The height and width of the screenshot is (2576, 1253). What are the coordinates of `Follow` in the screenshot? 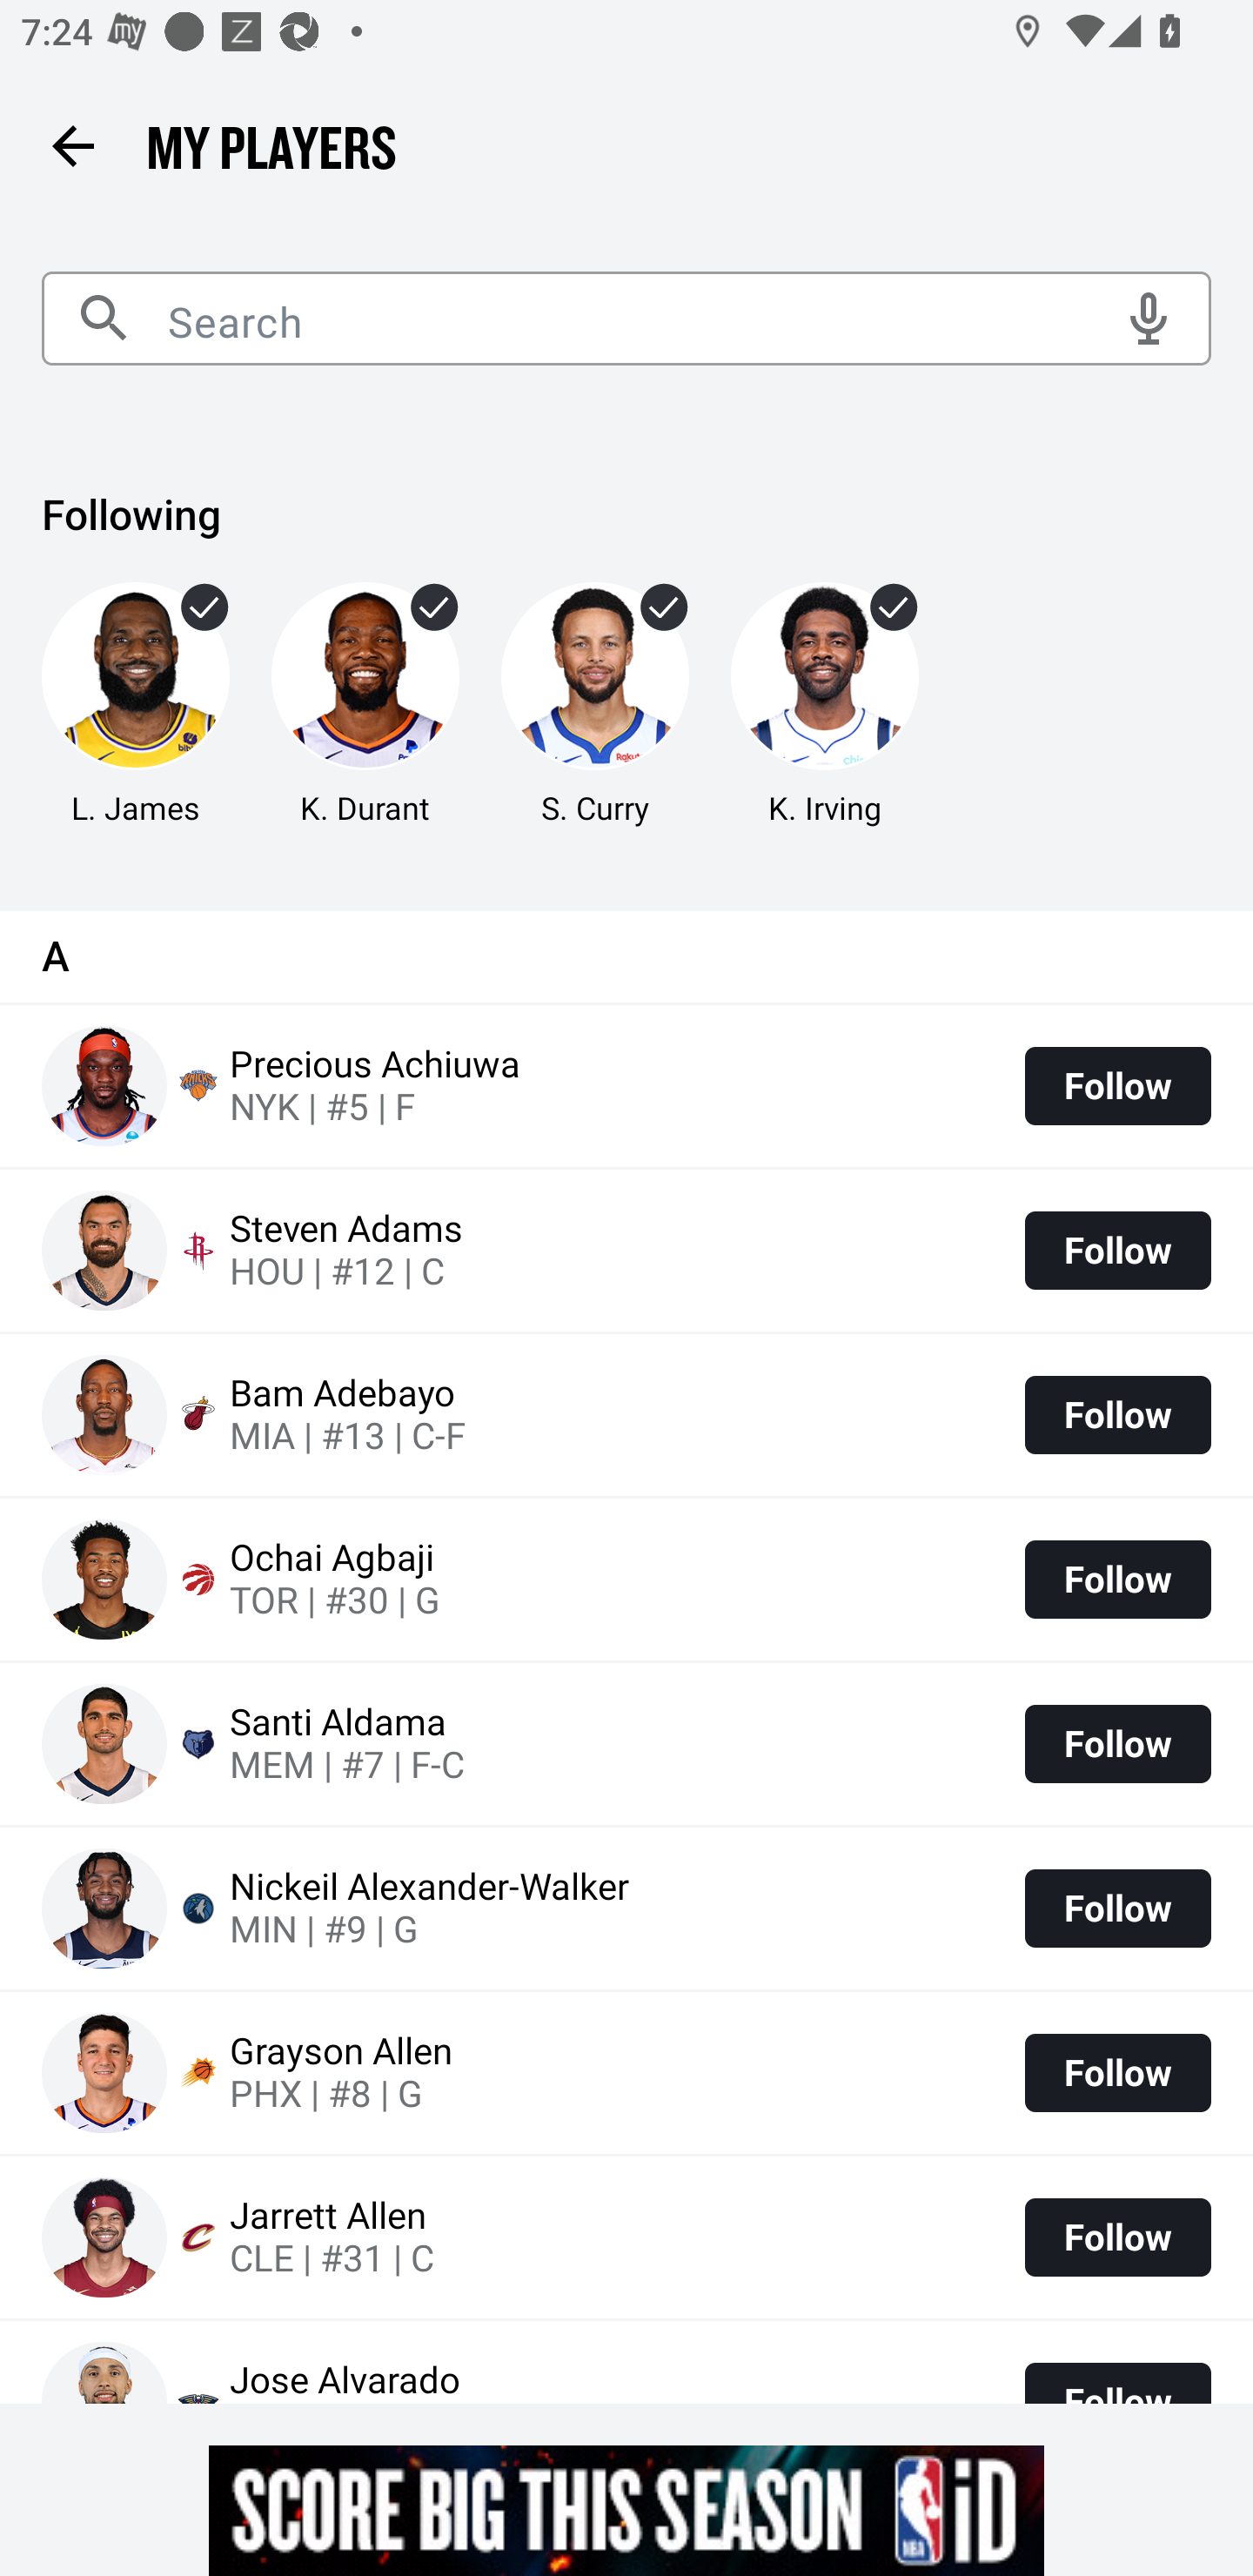 It's located at (1117, 1580).